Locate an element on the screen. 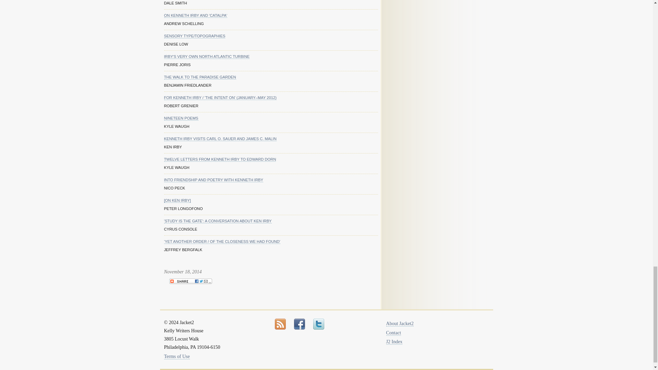  IRBY'S VERY OWN NORTH ATLANTIC TURBINE is located at coordinates (206, 56).